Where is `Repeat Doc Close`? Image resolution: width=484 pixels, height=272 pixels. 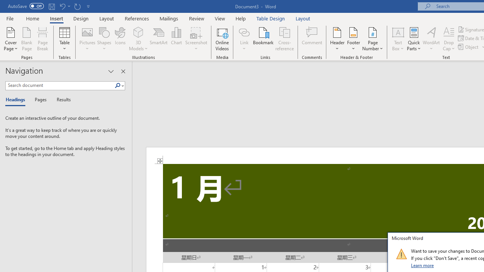 Repeat Doc Close is located at coordinates (77, 6).